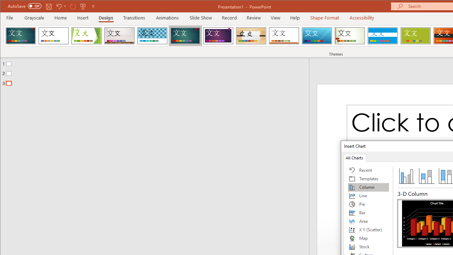 The height and width of the screenshot is (255, 453). I want to click on Pie, so click(368, 204).